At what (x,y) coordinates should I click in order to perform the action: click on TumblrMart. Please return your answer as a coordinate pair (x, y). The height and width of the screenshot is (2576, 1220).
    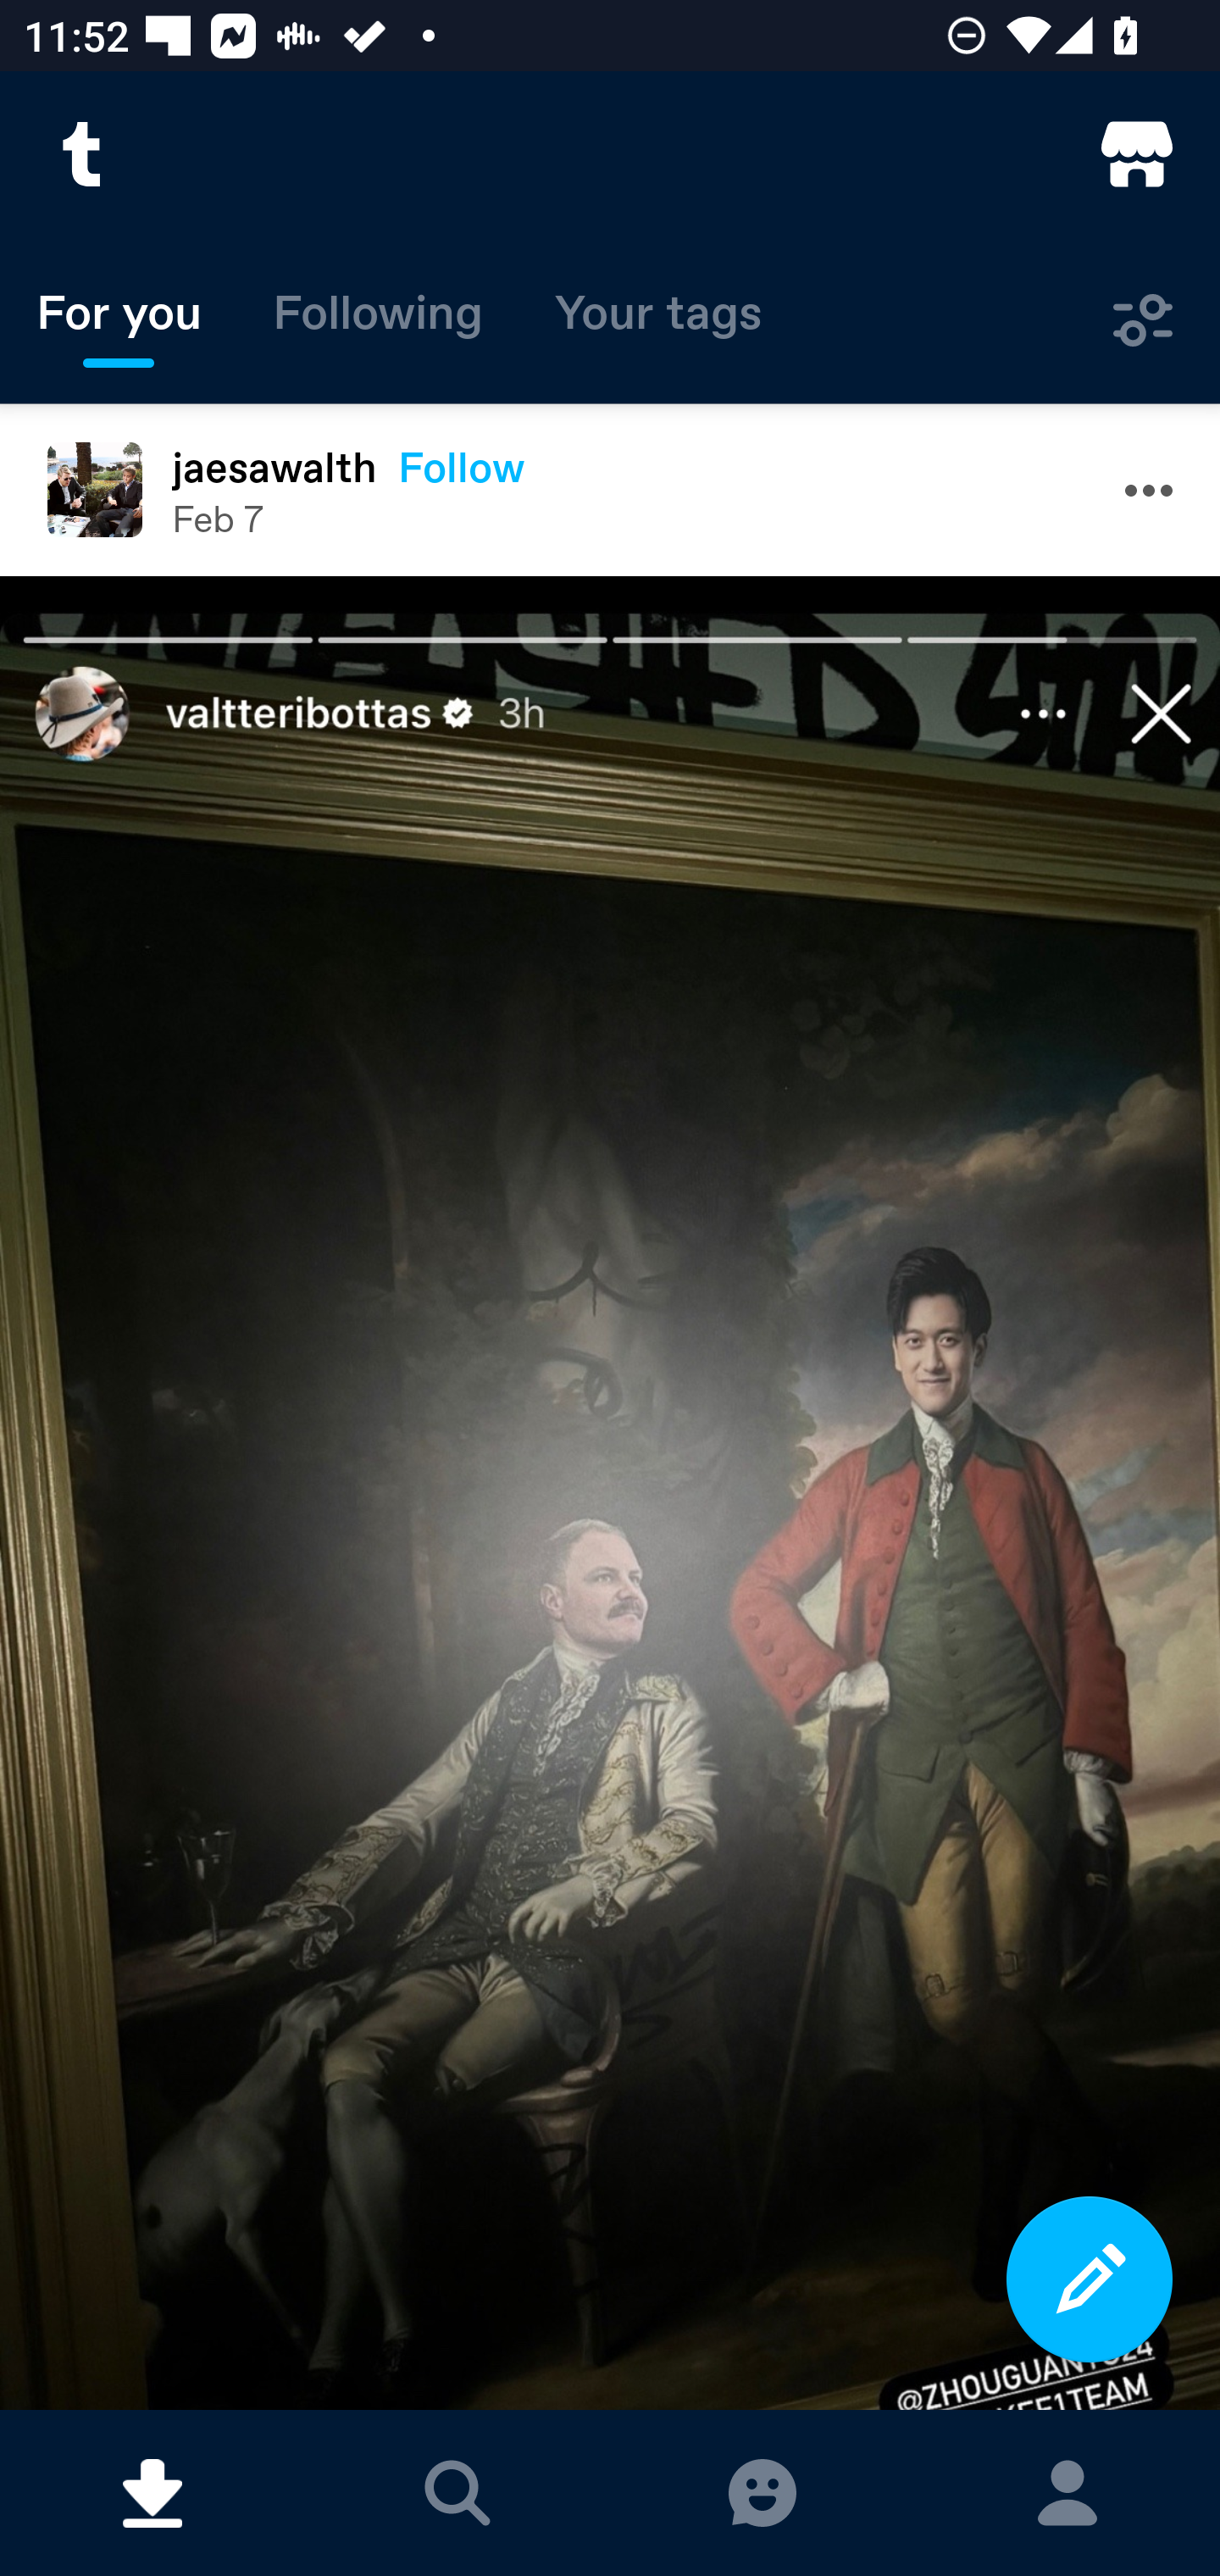
    Looking at the image, I should click on (1137, 154).